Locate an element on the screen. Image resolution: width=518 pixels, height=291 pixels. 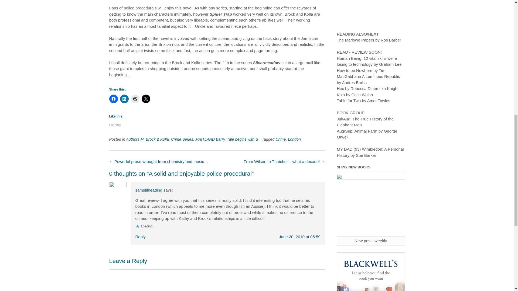
Crime is located at coordinates (281, 139).